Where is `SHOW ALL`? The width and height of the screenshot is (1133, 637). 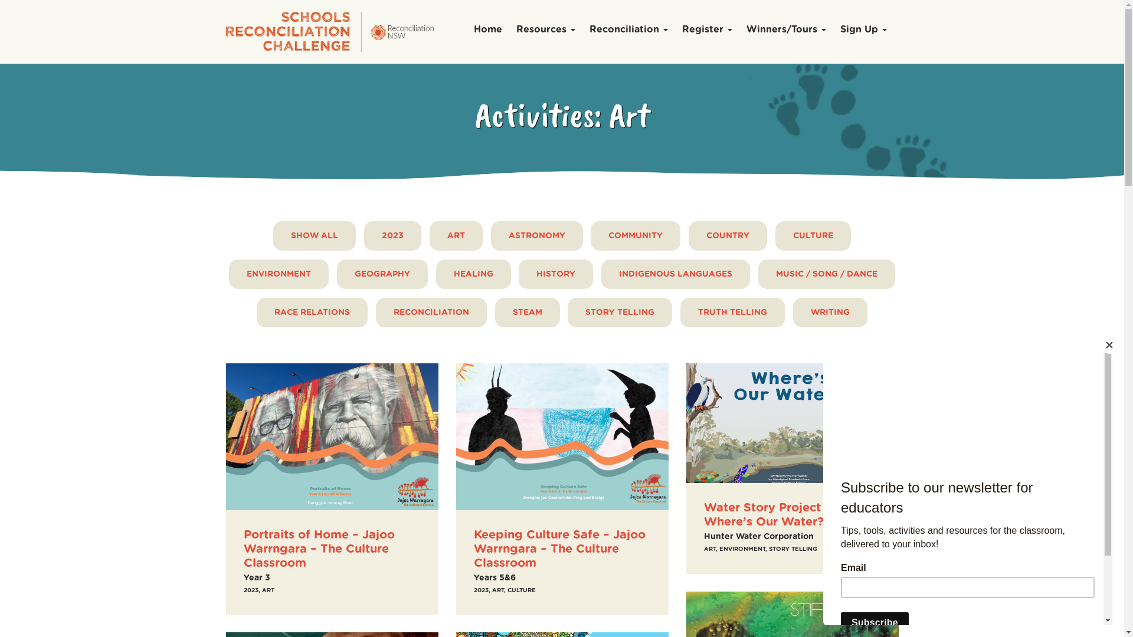
SHOW ALL is located at coordinates (315, 236).